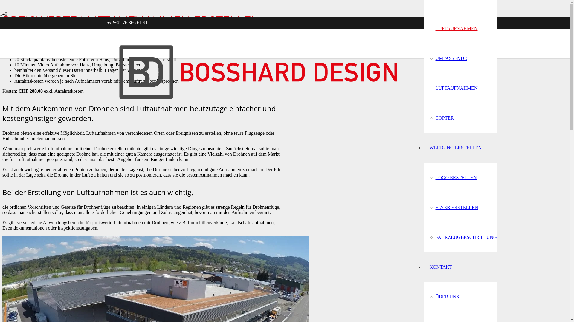 This screenshot has height=322, width=574. Describe the element at coordinates (441, 267) in the screenshot. I see `KONTAKT` at that location.